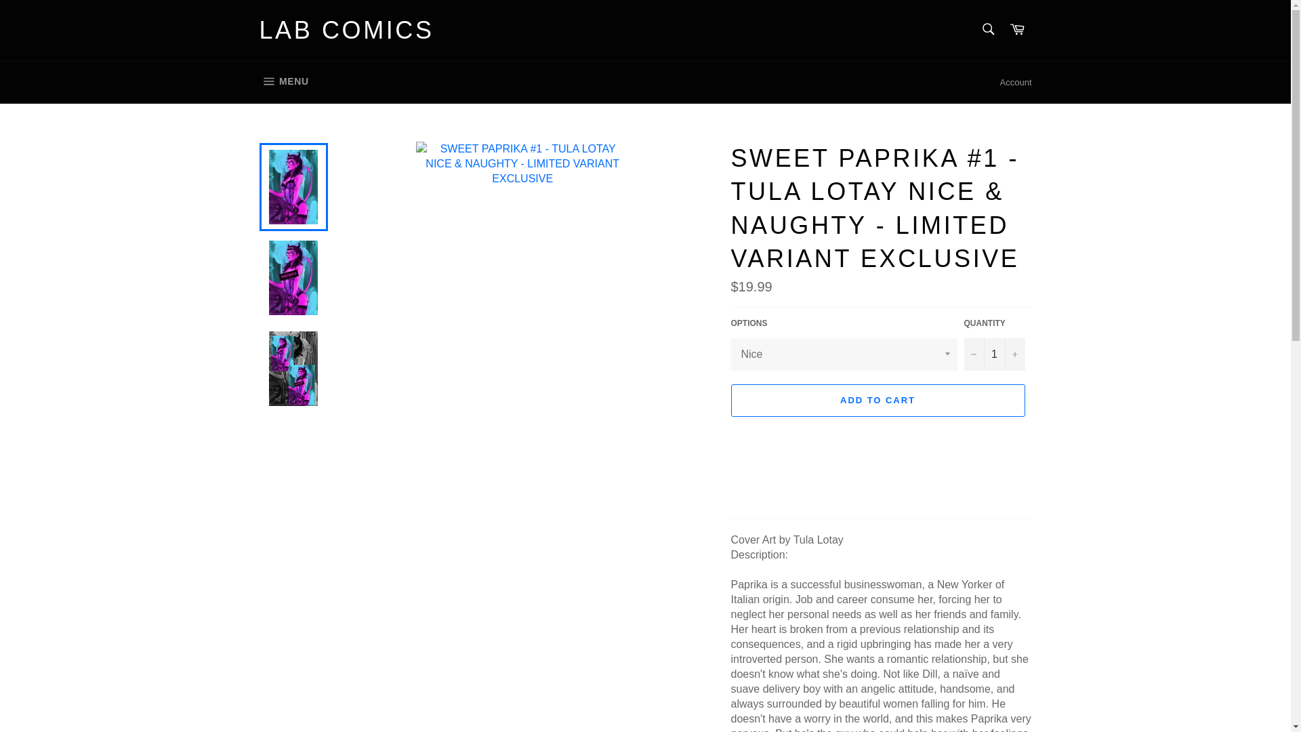 Image resolution: width=1301 pixels, height=732 pixels. What do you see at coordinates (1017, 30) in the screenshot?
I see `Cart` at bounding box center [1017, 30].